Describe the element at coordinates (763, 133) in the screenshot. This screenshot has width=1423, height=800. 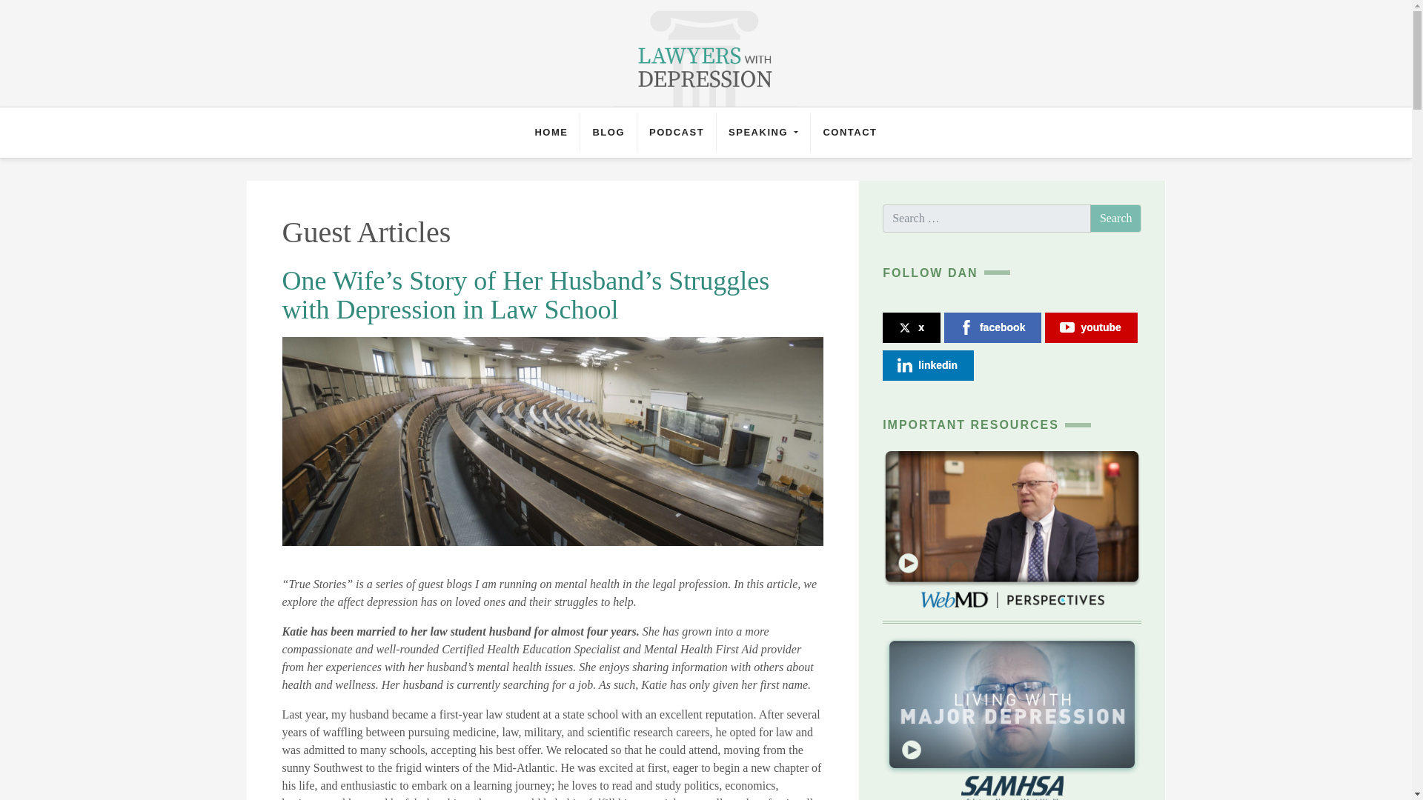
I see `SPEAKING` at that location.